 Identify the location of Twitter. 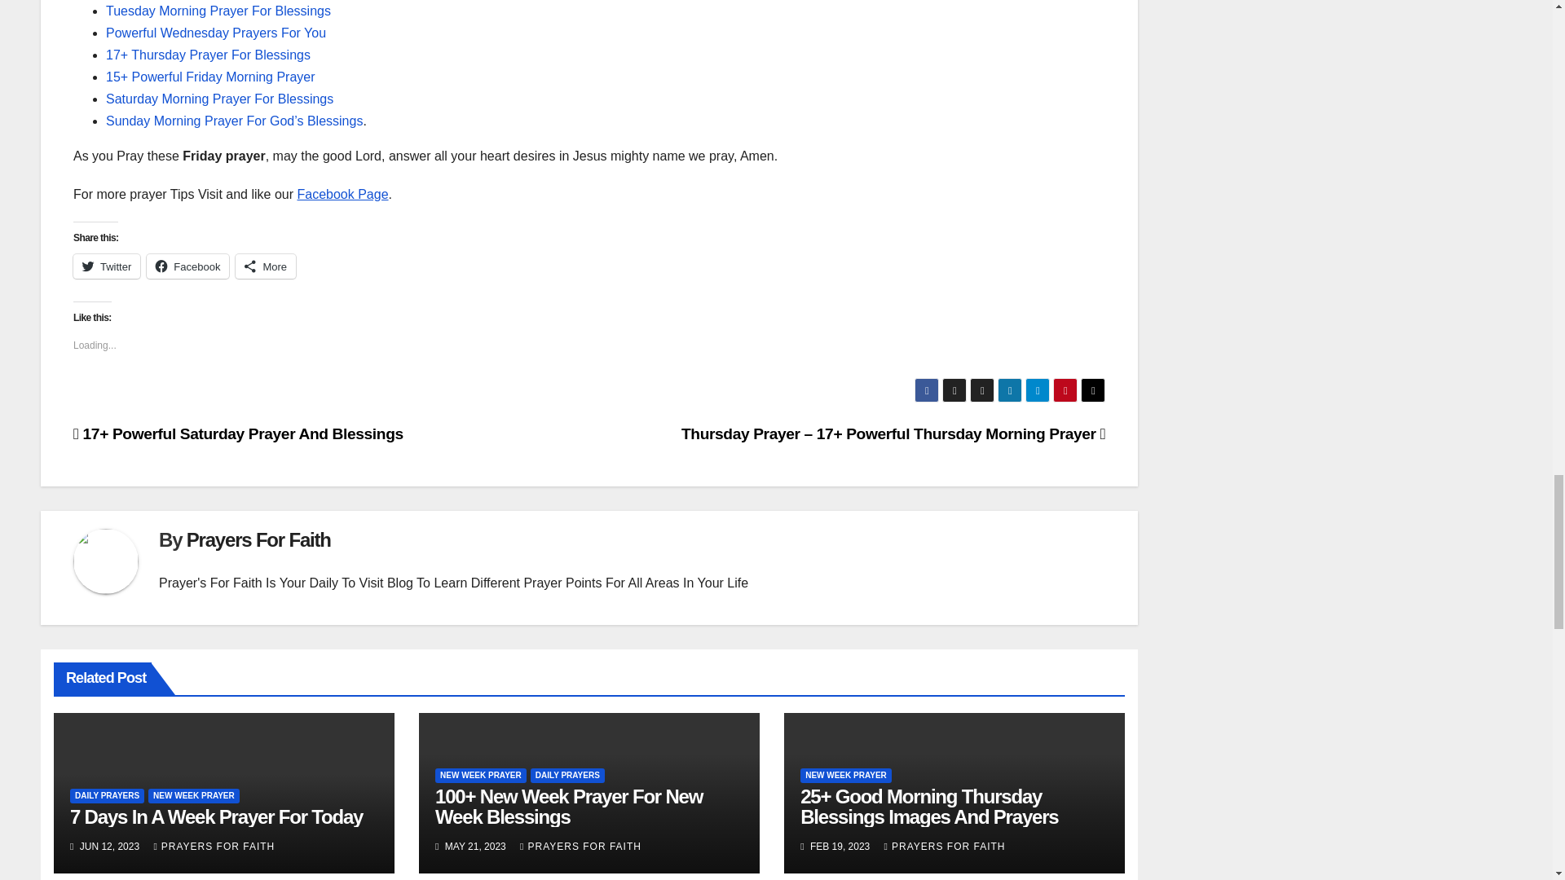
(107, 266).